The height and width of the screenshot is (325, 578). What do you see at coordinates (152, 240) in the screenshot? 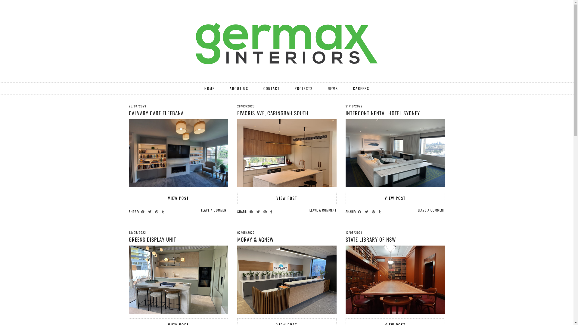
I see `GREENS DISPLAY UNIT` at bounding box center [152, 240].